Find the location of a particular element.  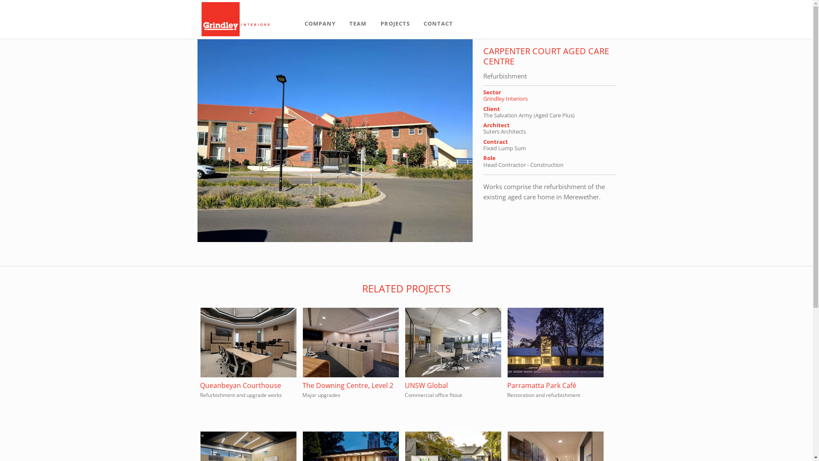

PROJECTS is located at coordinates (395, 23).